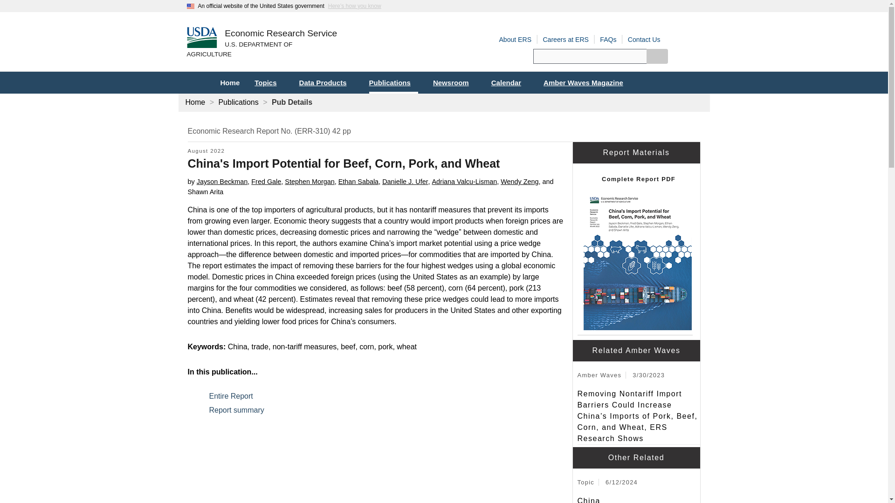 The height and width of the screenshot is (503, 895). What do you see at coordinates (644, 39) in the screenshot?
I see `Contact Us` at bounding box center [644, 39].